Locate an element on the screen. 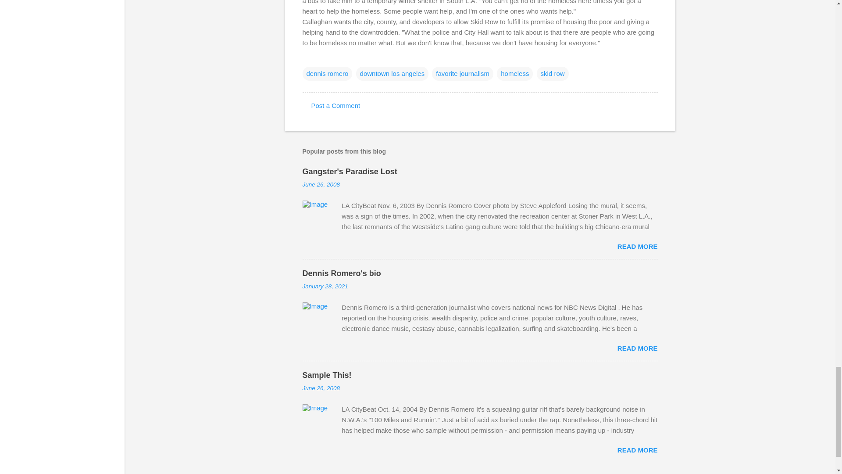  favorite journalism is located at coordinates (462, 74).